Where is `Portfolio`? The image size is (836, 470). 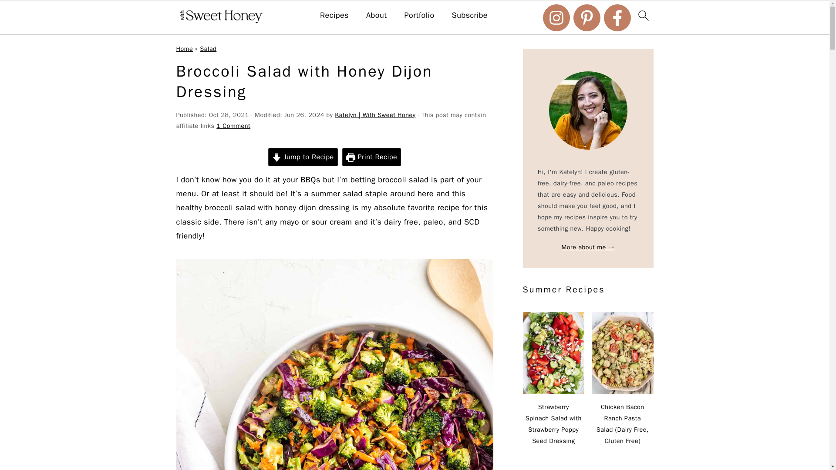 Portfolio is located at coordinates (419, 16).